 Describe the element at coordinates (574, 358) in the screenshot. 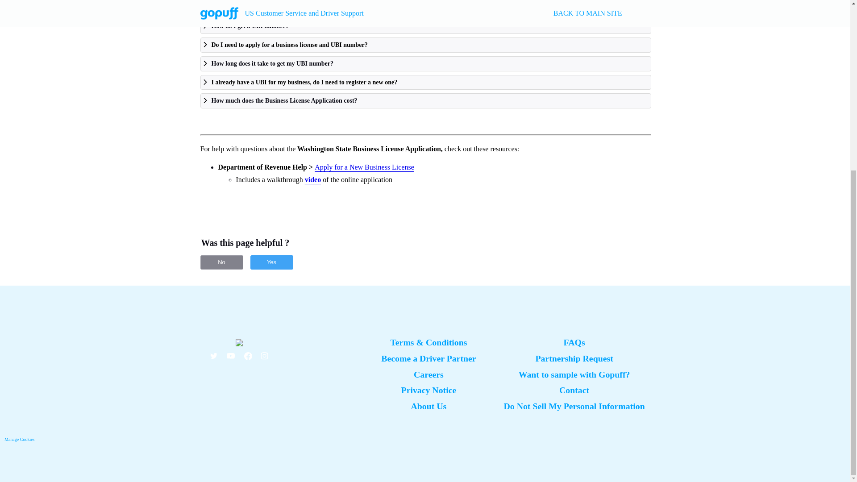

I see `Partnership Request` at that location.